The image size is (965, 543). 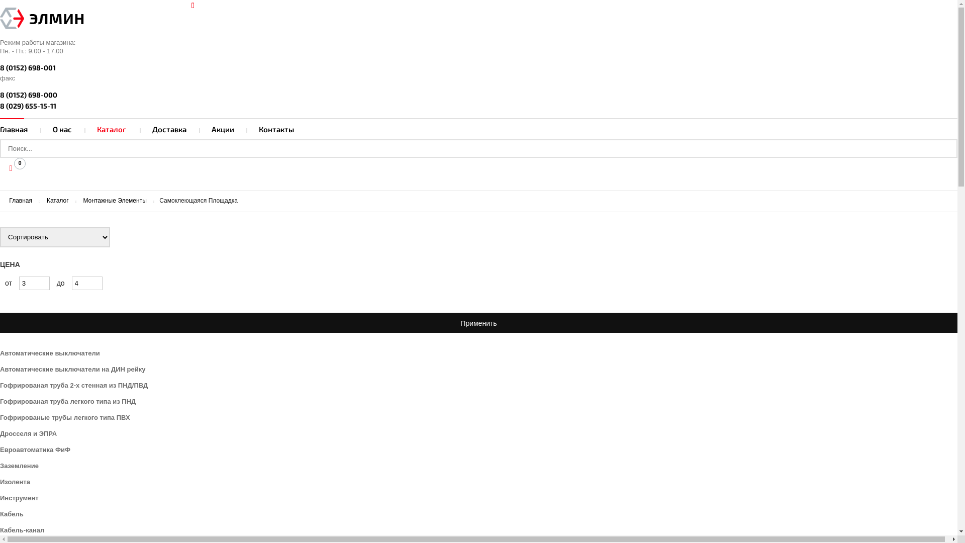 What do you see at coordinates (478, 68) in the screenshot?
I see `8 (0152) 698-001` at bounding box center [478, 68].